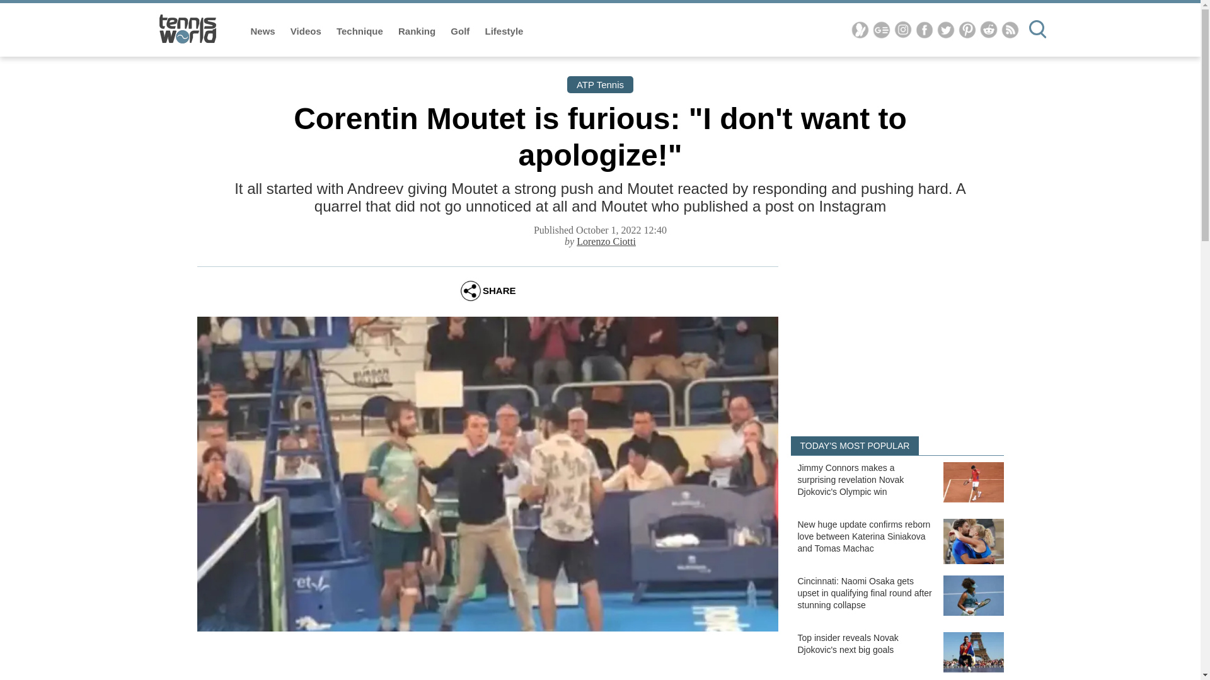 This screenshot has width=1210, height=680. What do you see at coordinates (264, 31) in the screenshot?
I see `News` at bounding box center [264, 31].